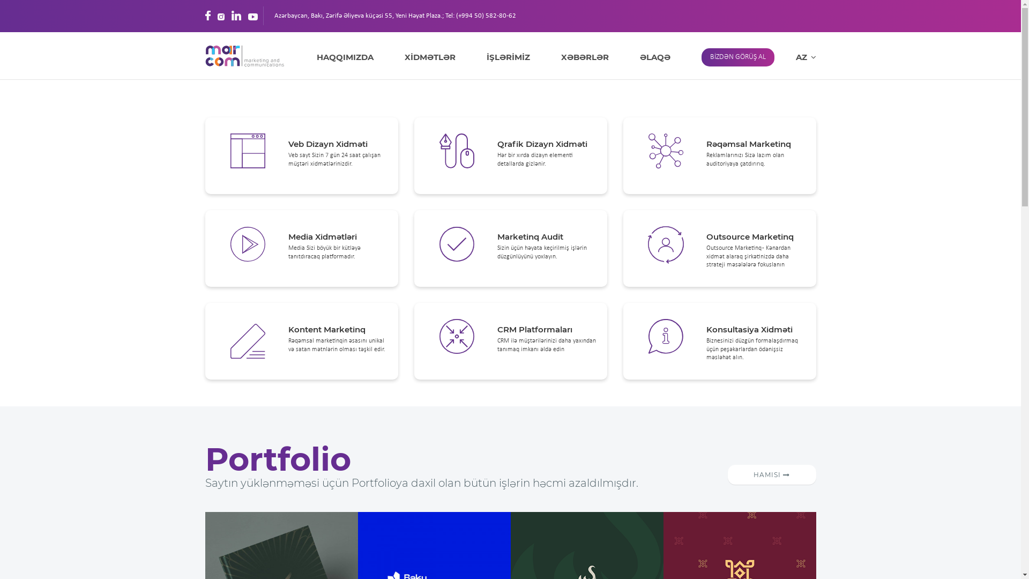  What do you see at coordinates (221, 16) in the screenshot?
I see `instagram` at bounding box center [221, 16].